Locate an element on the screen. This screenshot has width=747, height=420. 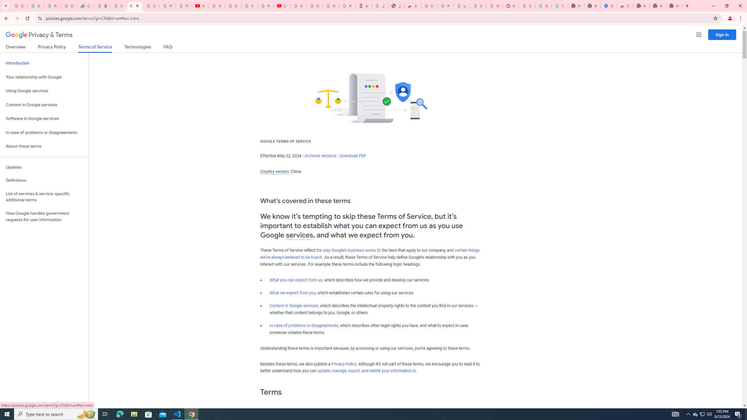
Chrome Web Store - Accessibility extensions is located at coordinates (625, 6).